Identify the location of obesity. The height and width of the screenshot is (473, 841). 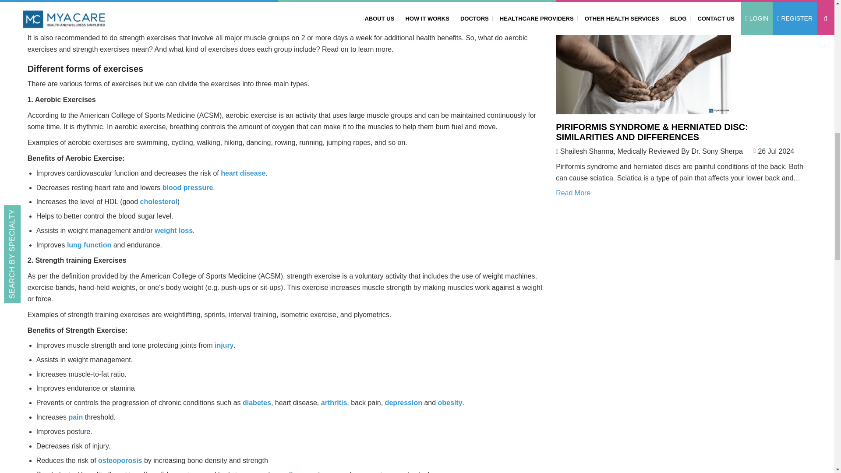
(450, 402).